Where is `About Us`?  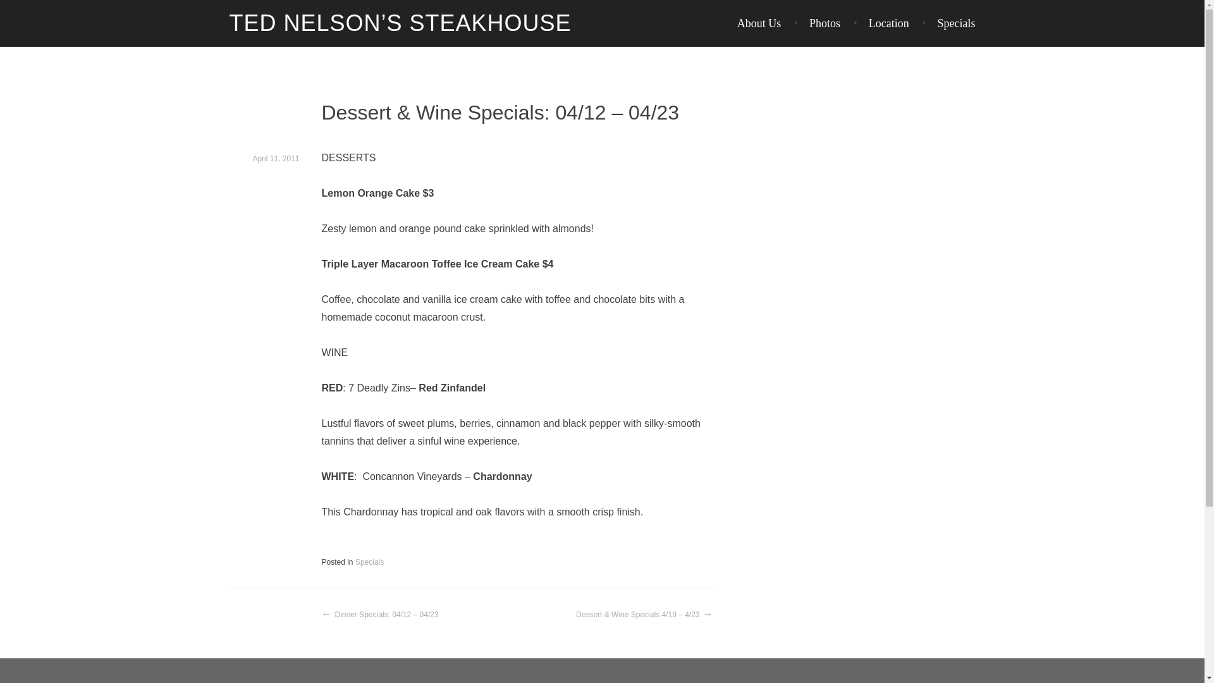
About Us is located at coordinates (759, 23).